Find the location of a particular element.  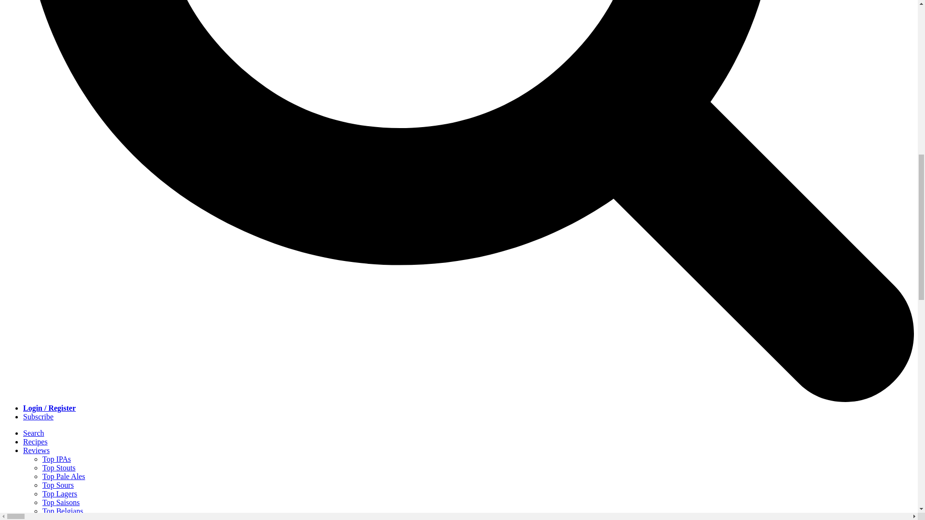

Top Belgians is located at coordinates (63, 511).